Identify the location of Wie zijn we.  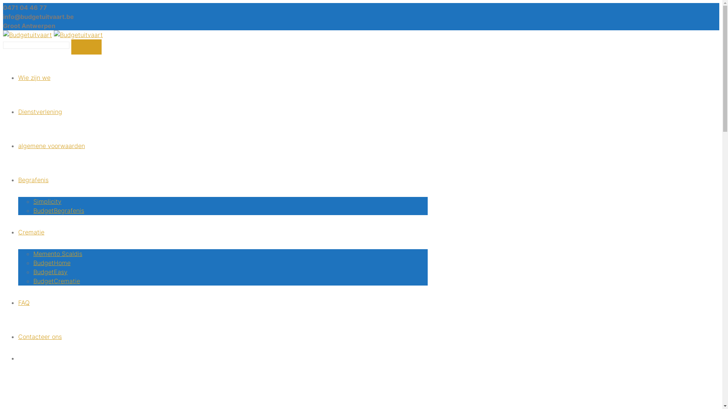
(34, 78).